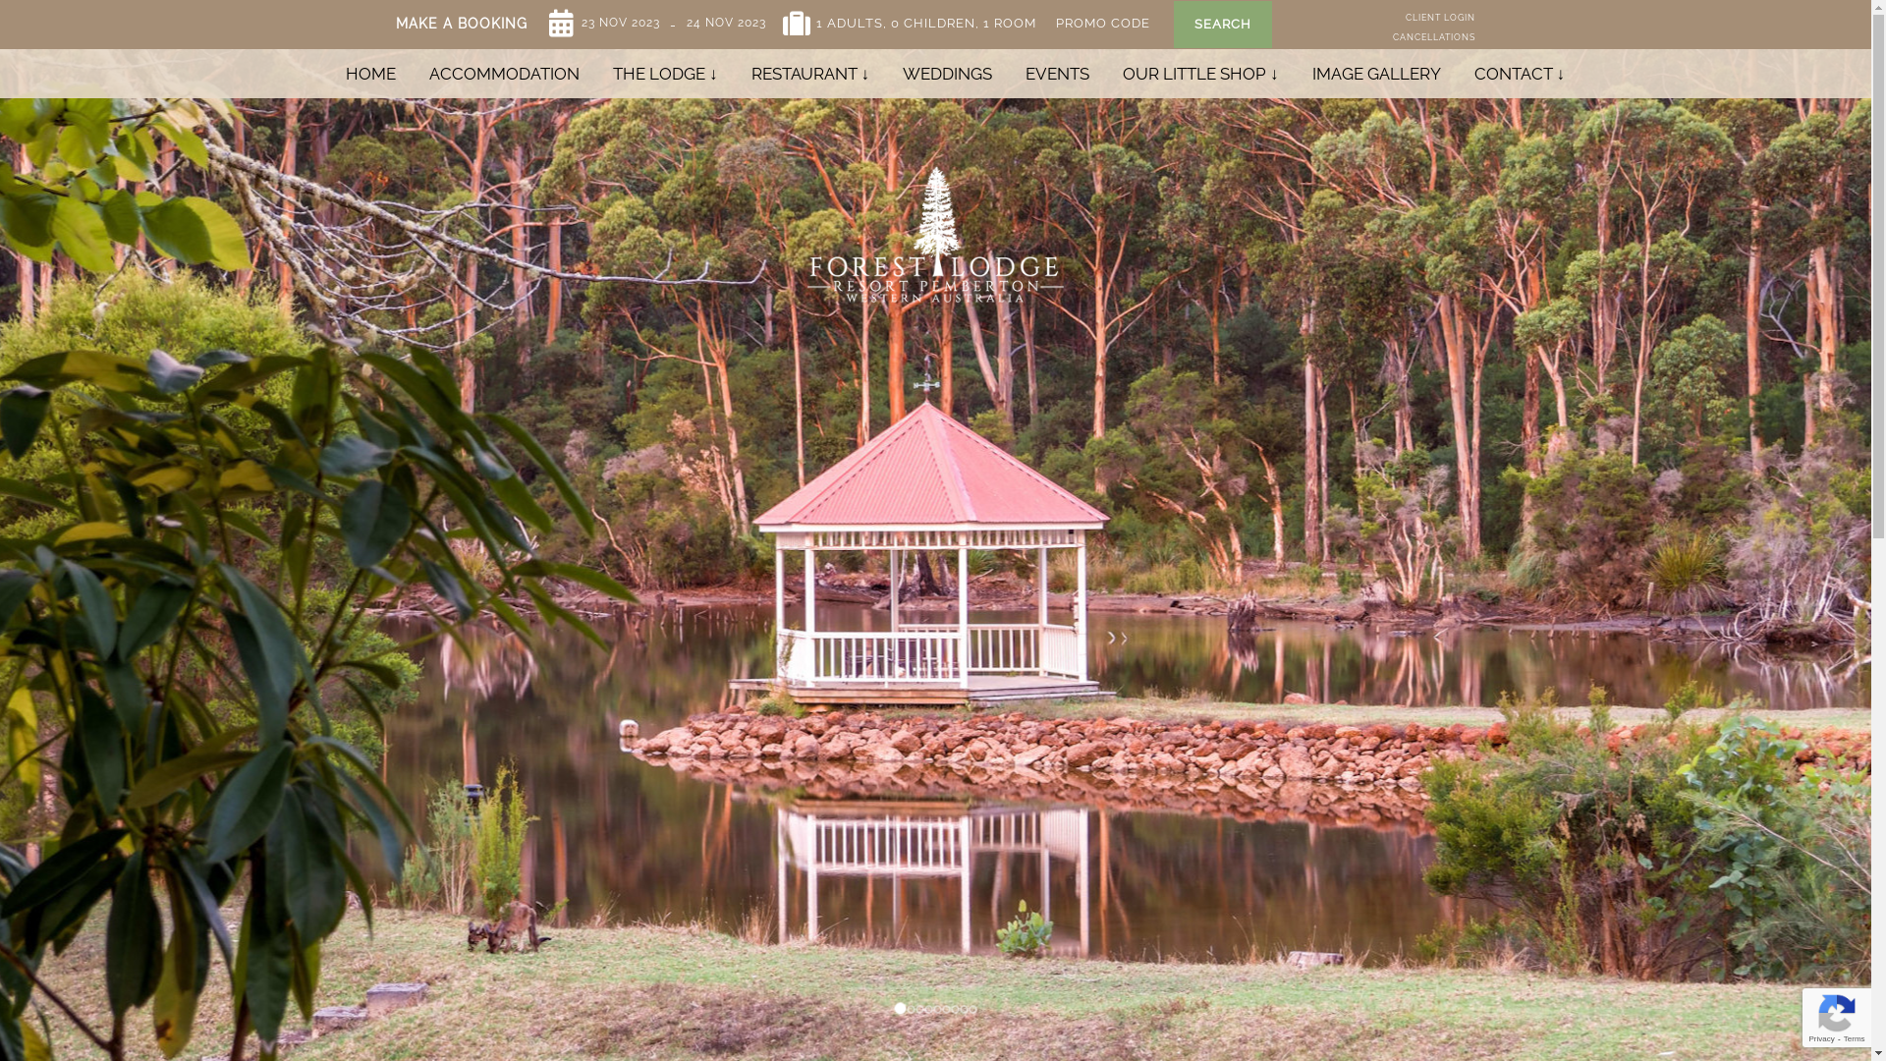 The height and width of the screenshot is (1061, 1886). I want to click on RESTAURANT, so click(811, 74).